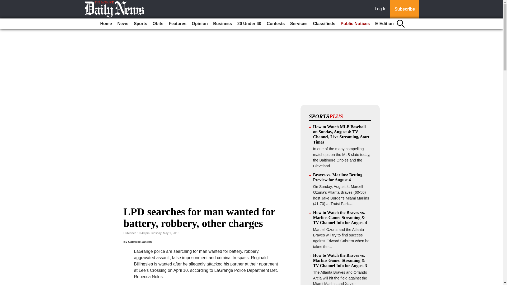 The width and height of the screenshot is (507, 285). I want to click on Opinion, so click(200, 24).